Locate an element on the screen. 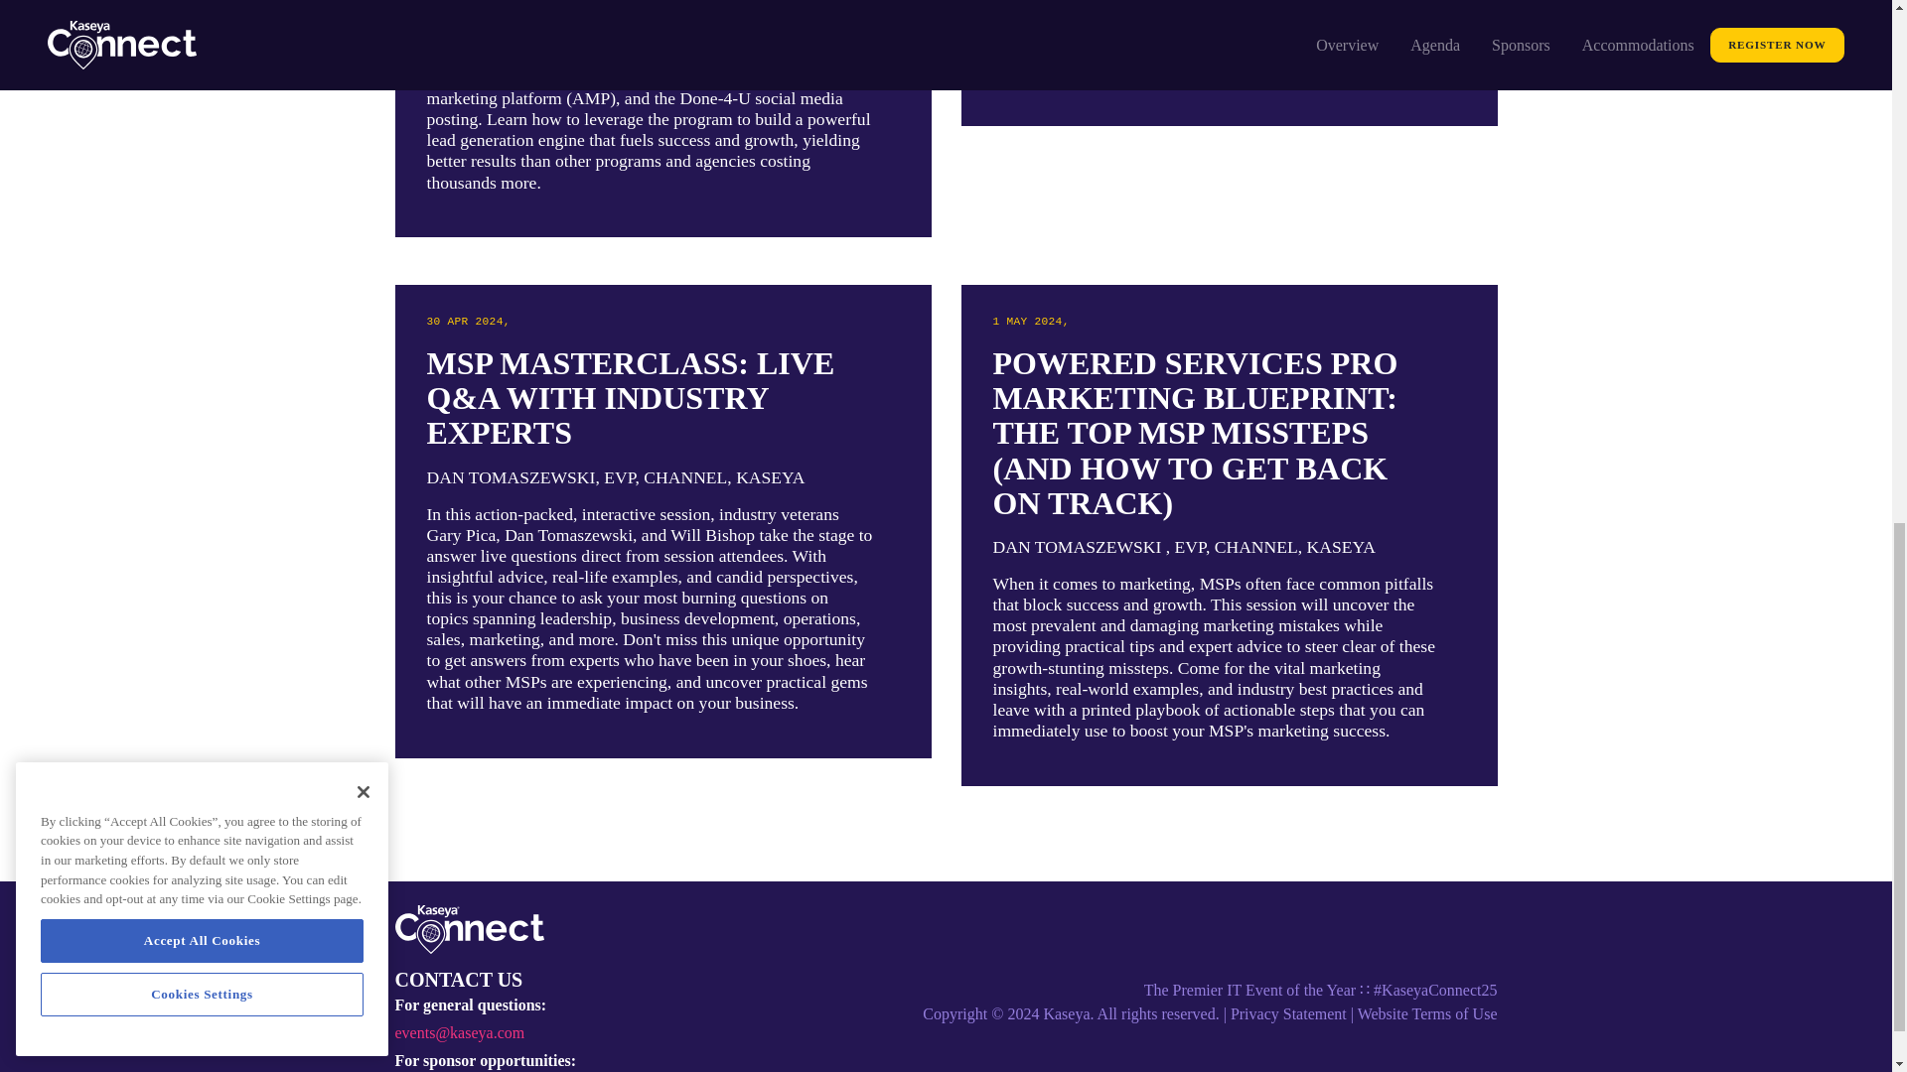 Image resolution: width=1907 pixels, height=1072 pixels. Privacy Statement is located at coordinates (1287, 1014).